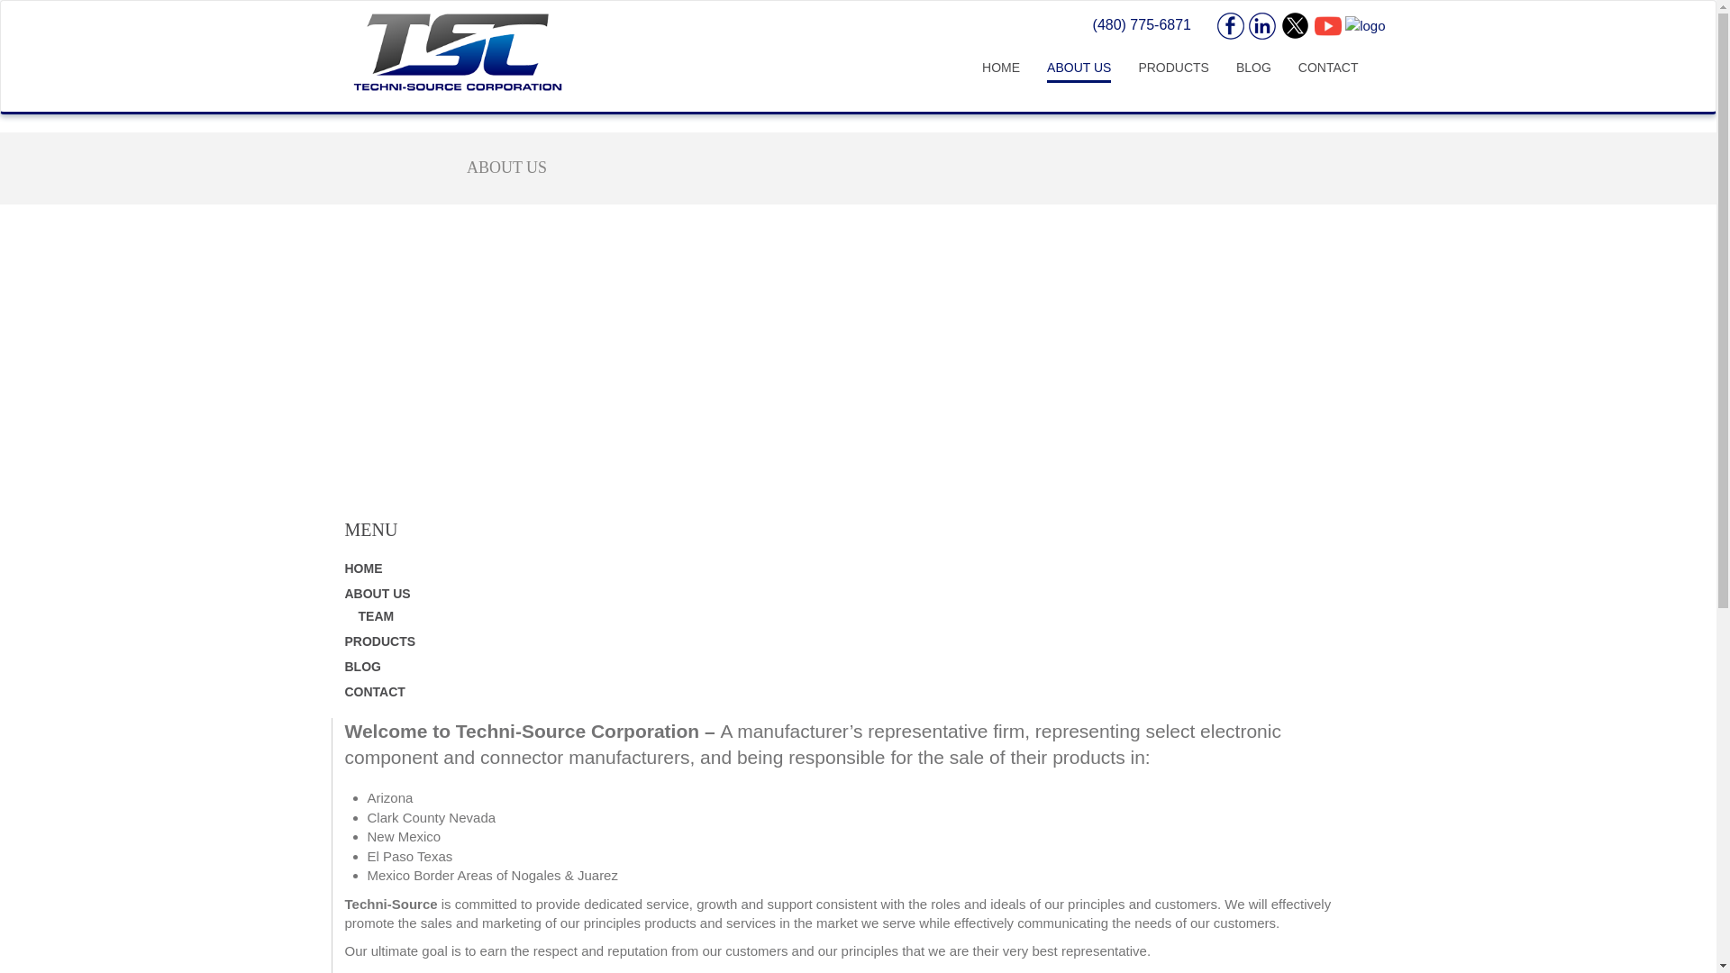  Describe the element at coordinates (377, 594) in the screenshot. I see `ABOUT US` at that location.